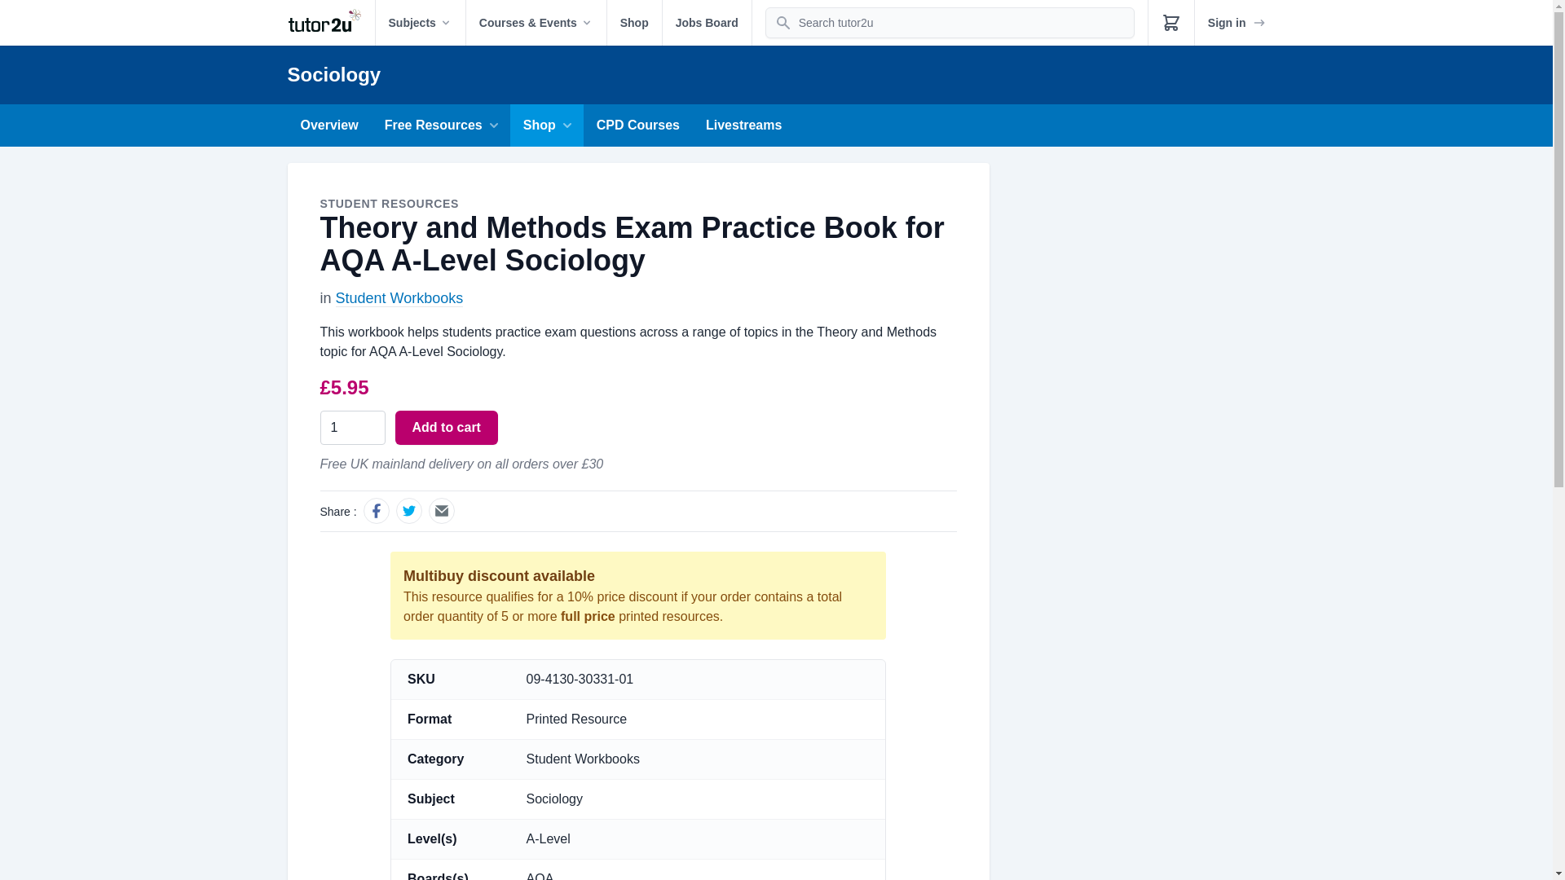  Describe the element at coordinates (706, 23) in the screenshot. I see `Jobs Board` at that location.